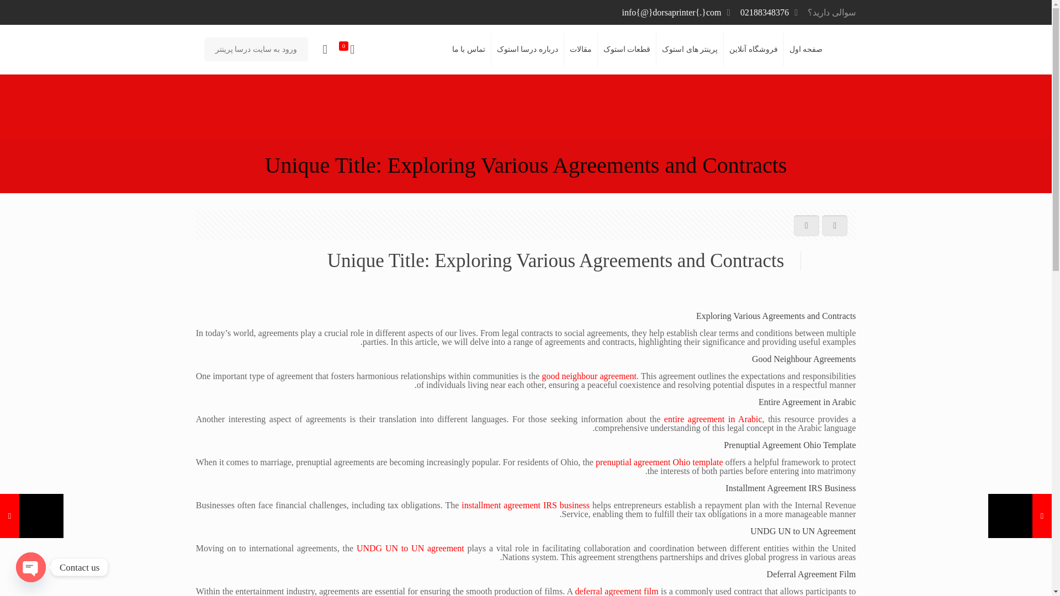 This screenshot has height=596, width=1060. What do you see at coordinates (764, 12) in the screenshot?
I see `02188348376` at bounding box center [764, 12].